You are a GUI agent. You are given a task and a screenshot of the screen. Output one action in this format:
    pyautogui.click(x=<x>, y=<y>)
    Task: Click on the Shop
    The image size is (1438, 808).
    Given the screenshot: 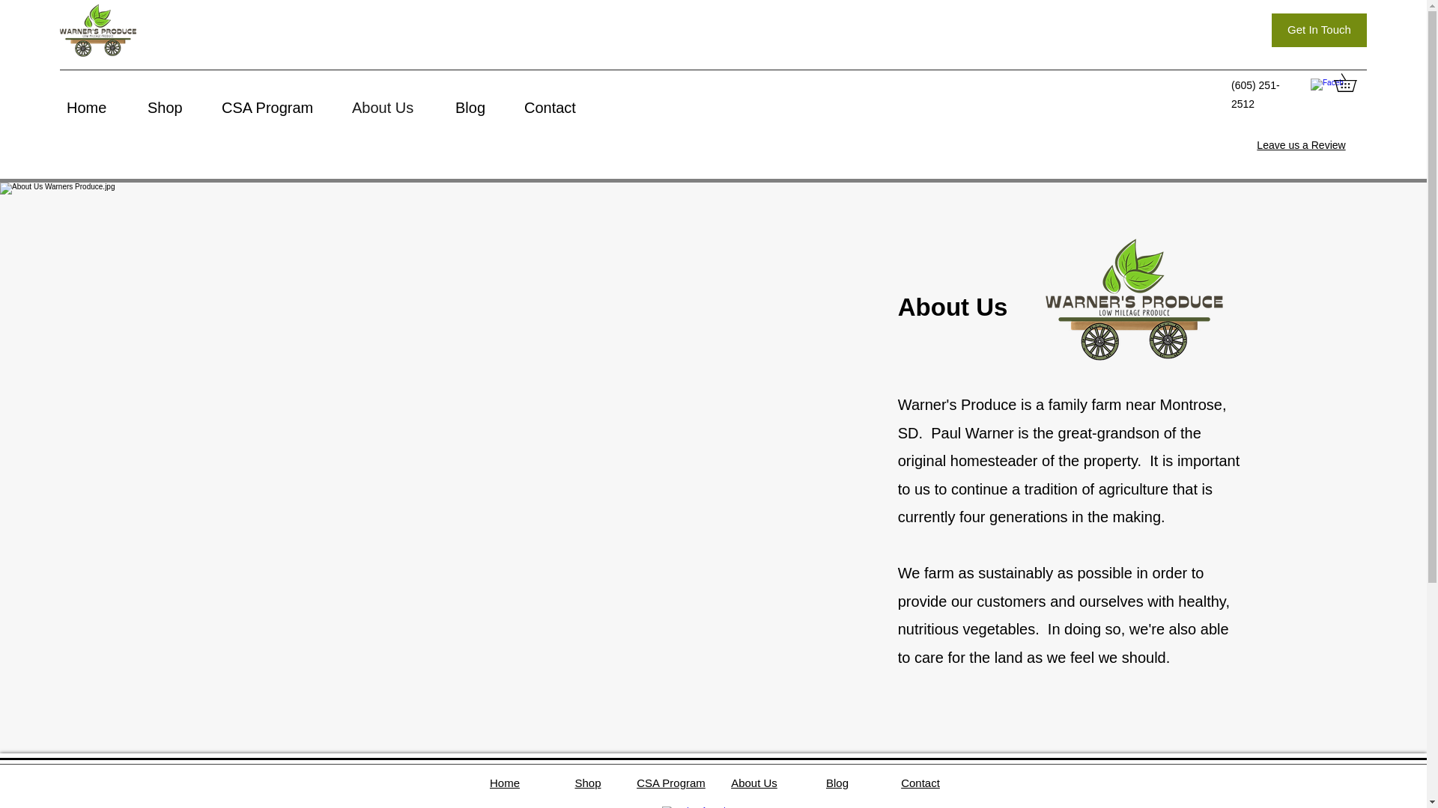 What is the action you would take?
    pyautogui.click(x=587, y=783)
    